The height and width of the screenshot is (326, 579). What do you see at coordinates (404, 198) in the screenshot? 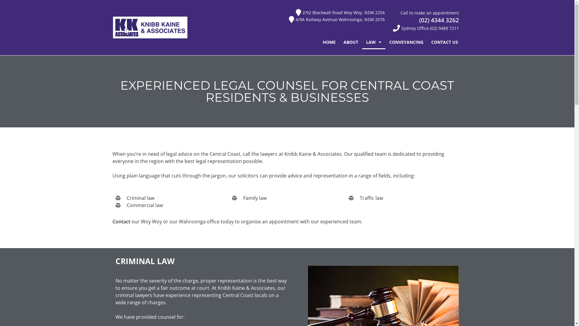
I see `Traffic law` at bounding box center [404, 198].